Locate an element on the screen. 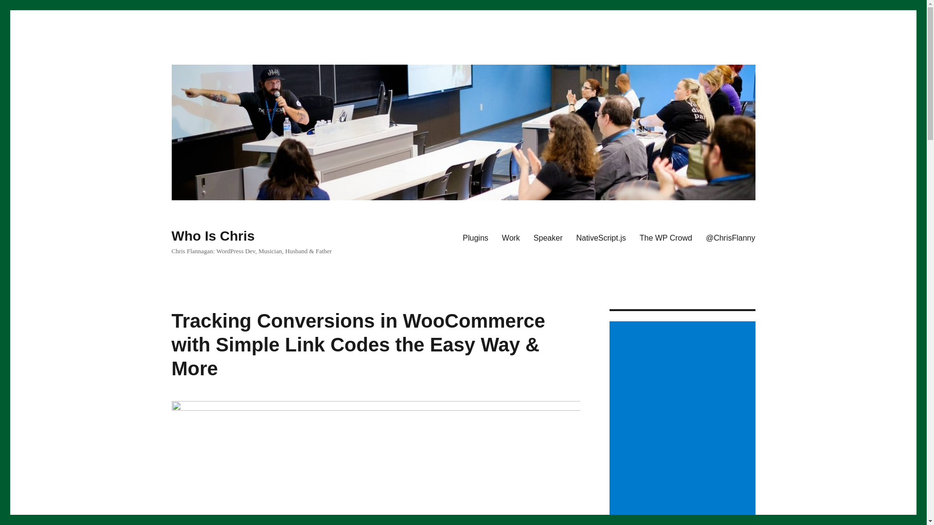 The height and width of the screenshot is (525, 934). Speaker is located at coordinates (548, 237).